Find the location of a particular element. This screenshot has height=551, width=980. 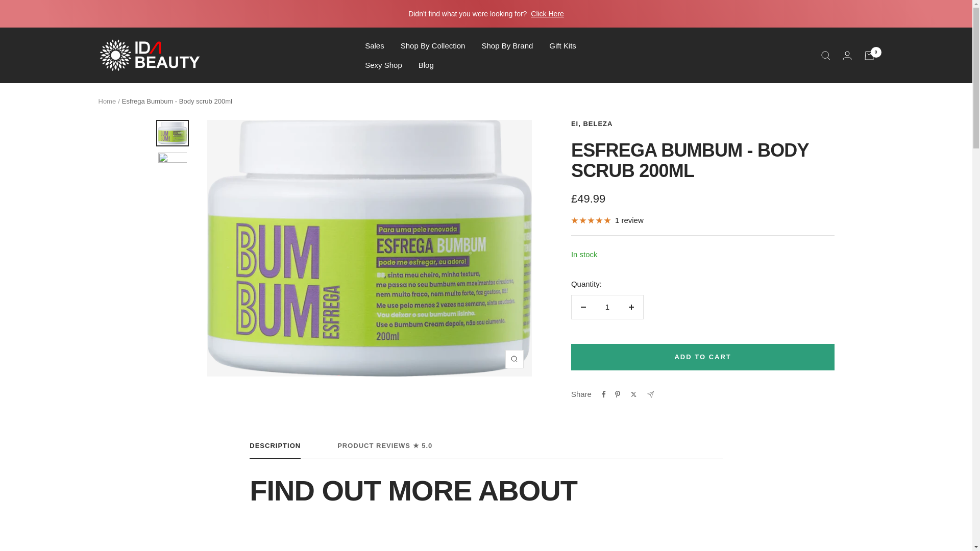

EI, BELEZA is located at coordinates (592, 123).